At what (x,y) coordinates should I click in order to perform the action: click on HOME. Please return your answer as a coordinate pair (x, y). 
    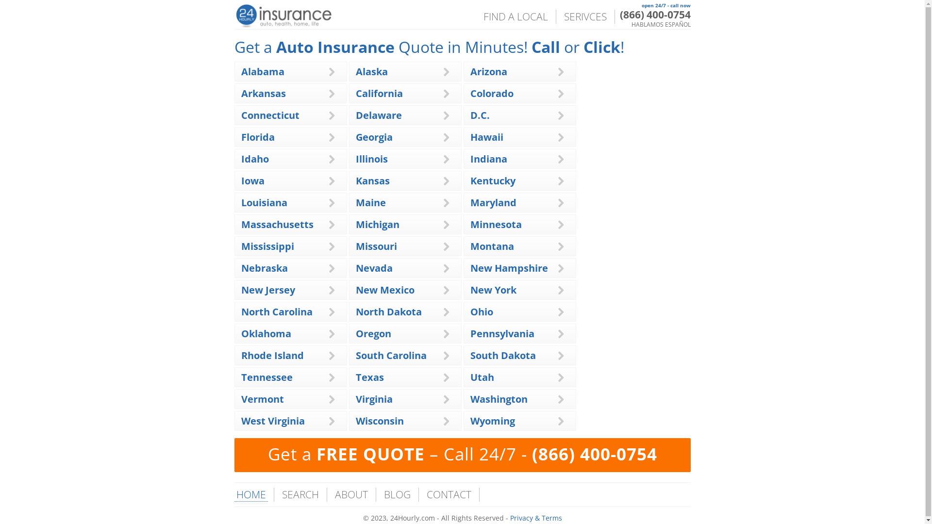
    Looking at the image, I should click on (250, 495).